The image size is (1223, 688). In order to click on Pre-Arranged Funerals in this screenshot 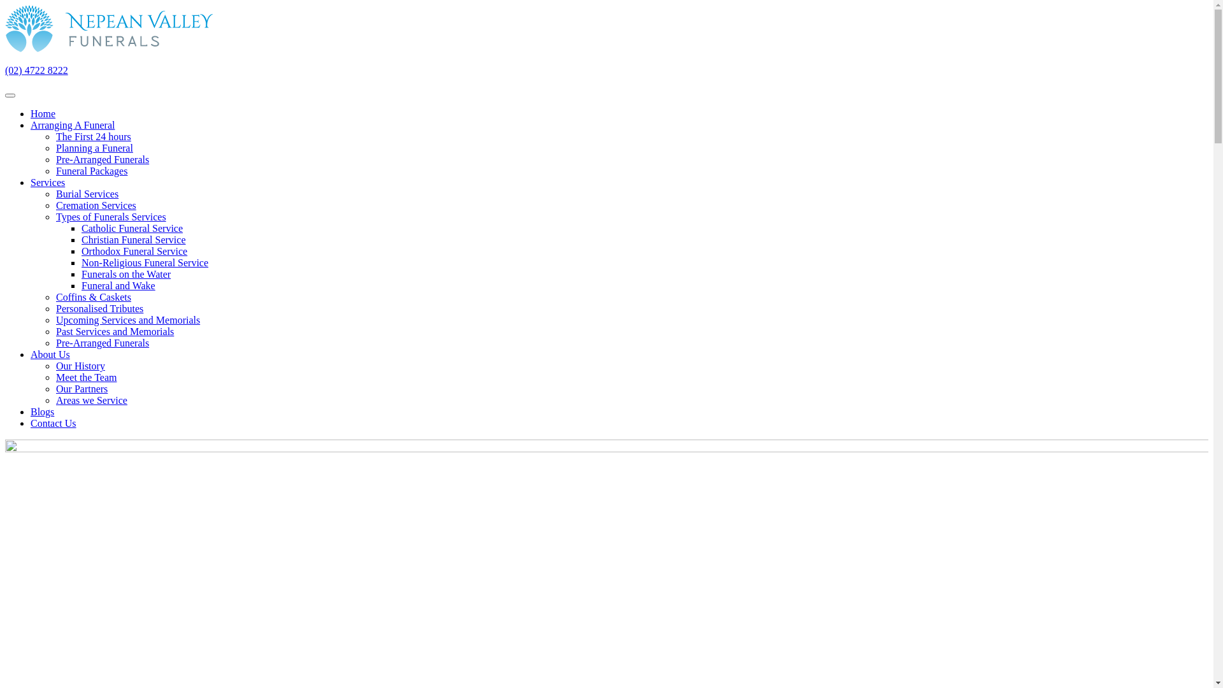, I will do `click(103, 343)`.